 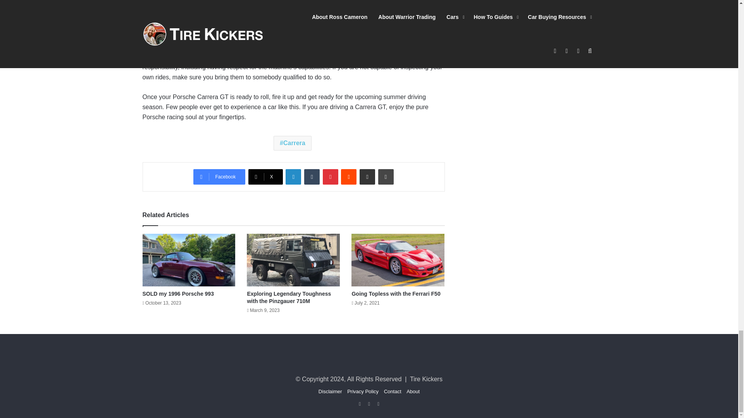 What do you see at coordinates (293, 177) in the screenshot?
I see `LinkedIn` at bounding box center [293, 177].